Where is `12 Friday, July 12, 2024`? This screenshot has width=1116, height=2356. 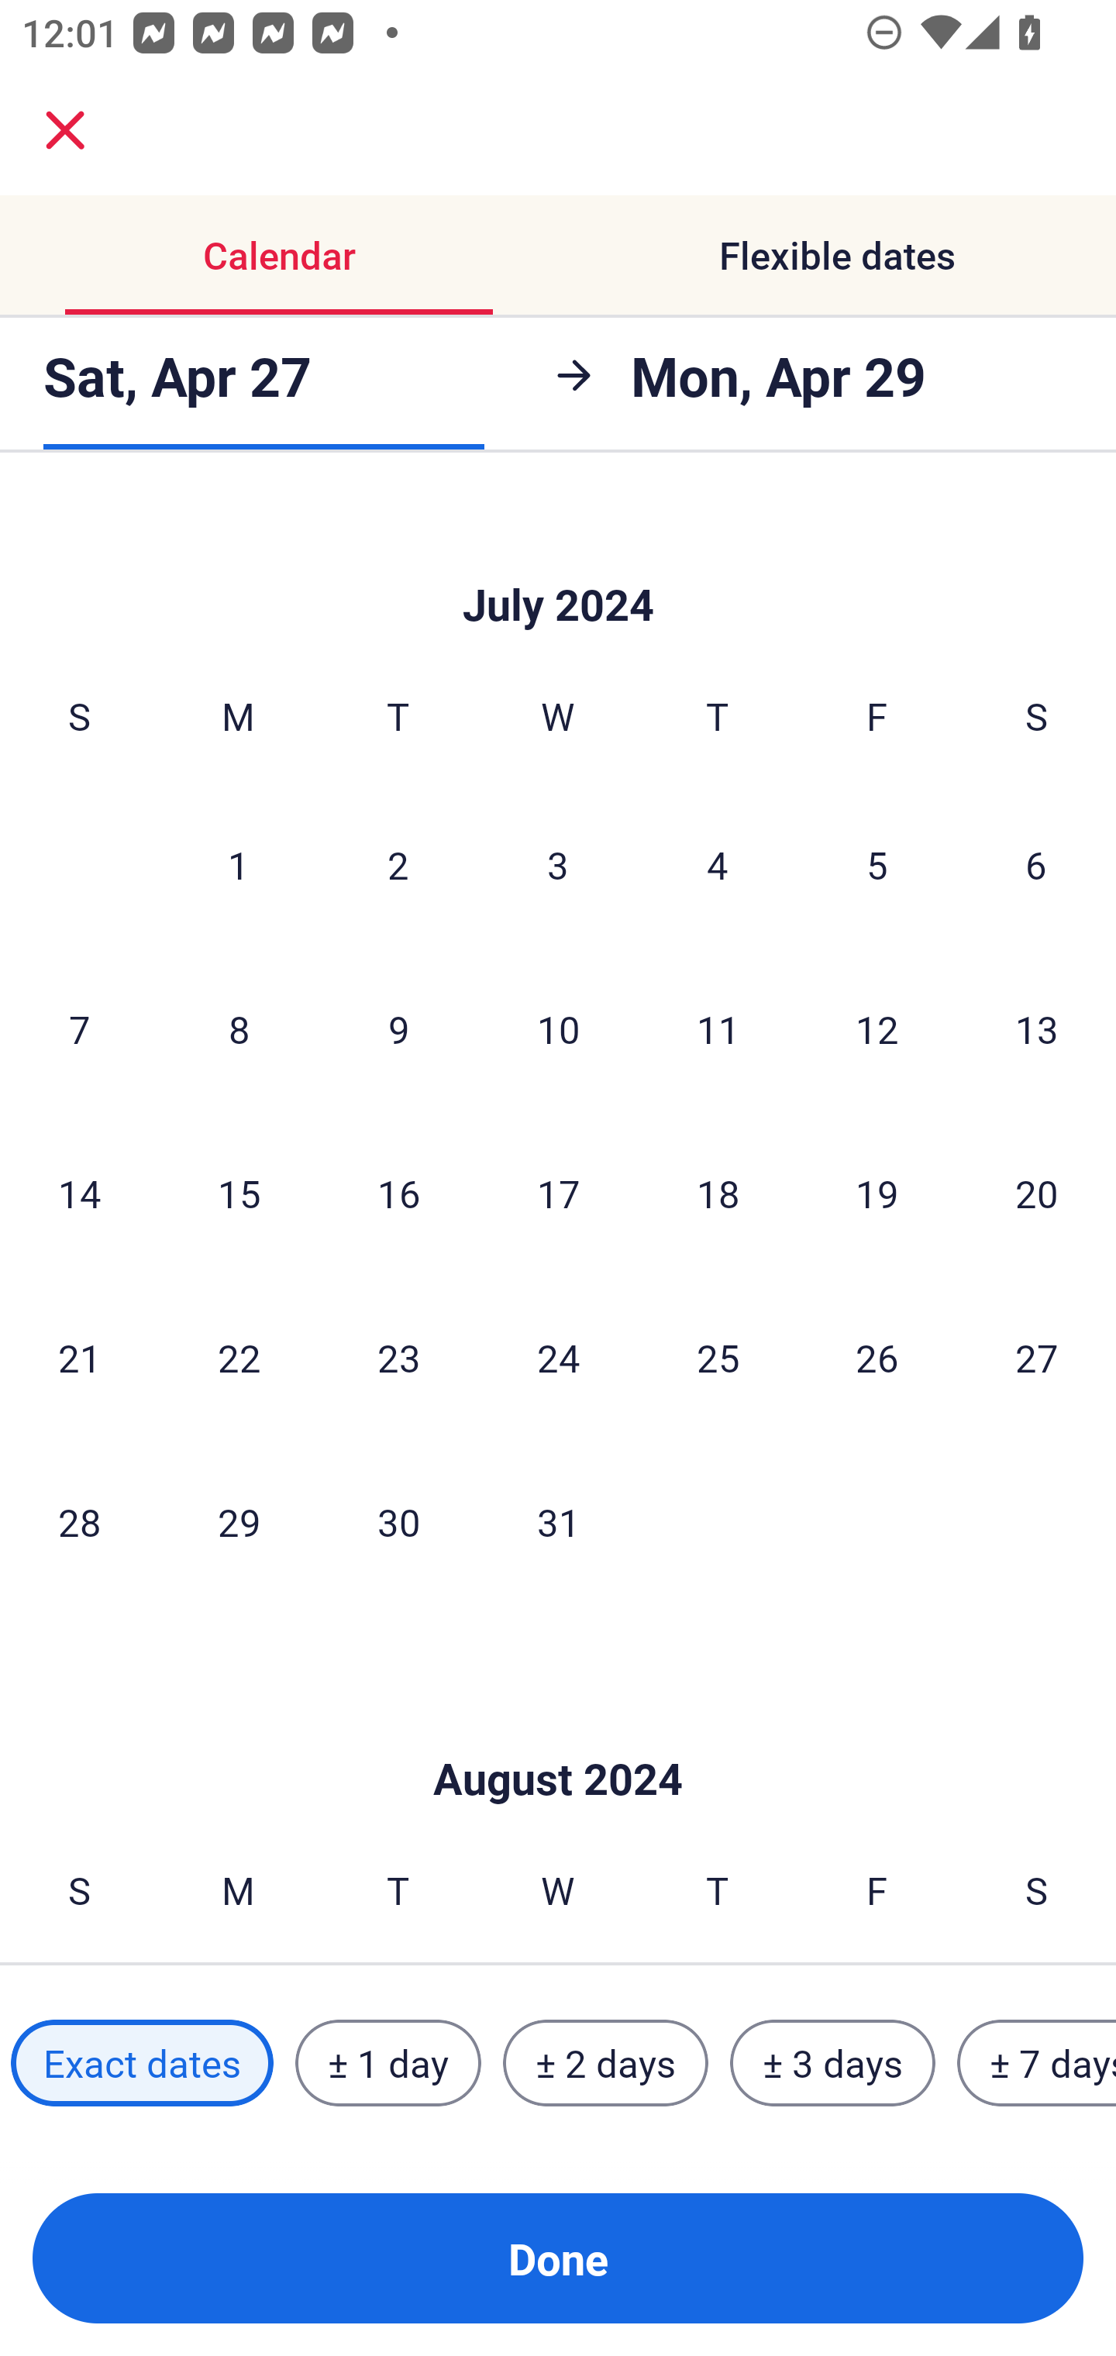 12 Friday, July 12, 2024 is located at coordinates (877, 1028).